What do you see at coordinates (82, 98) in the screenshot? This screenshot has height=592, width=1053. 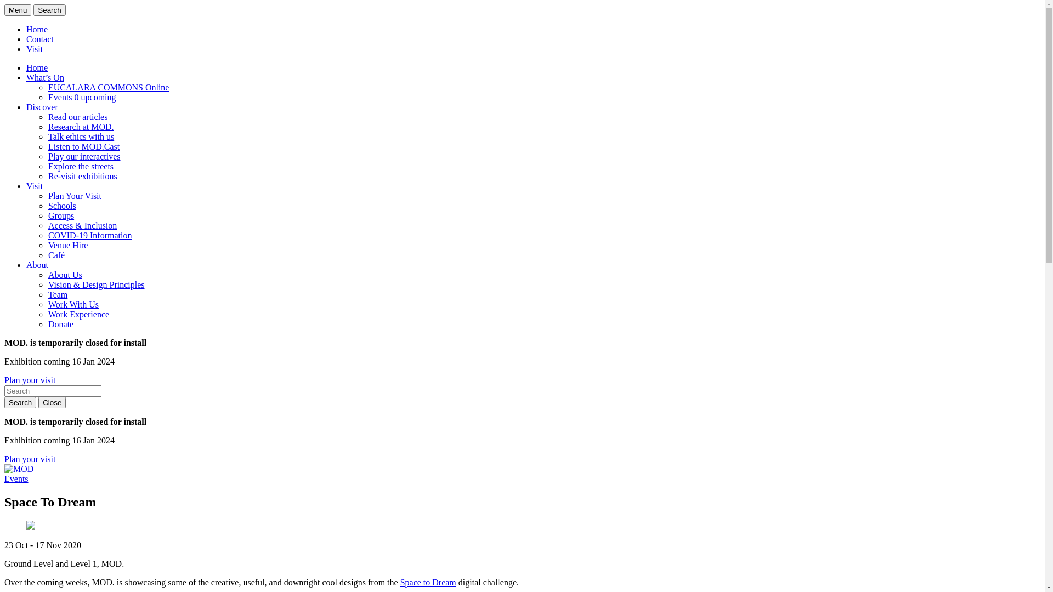 I see `Events 0 upcoming` at bounding box center [82, 98].